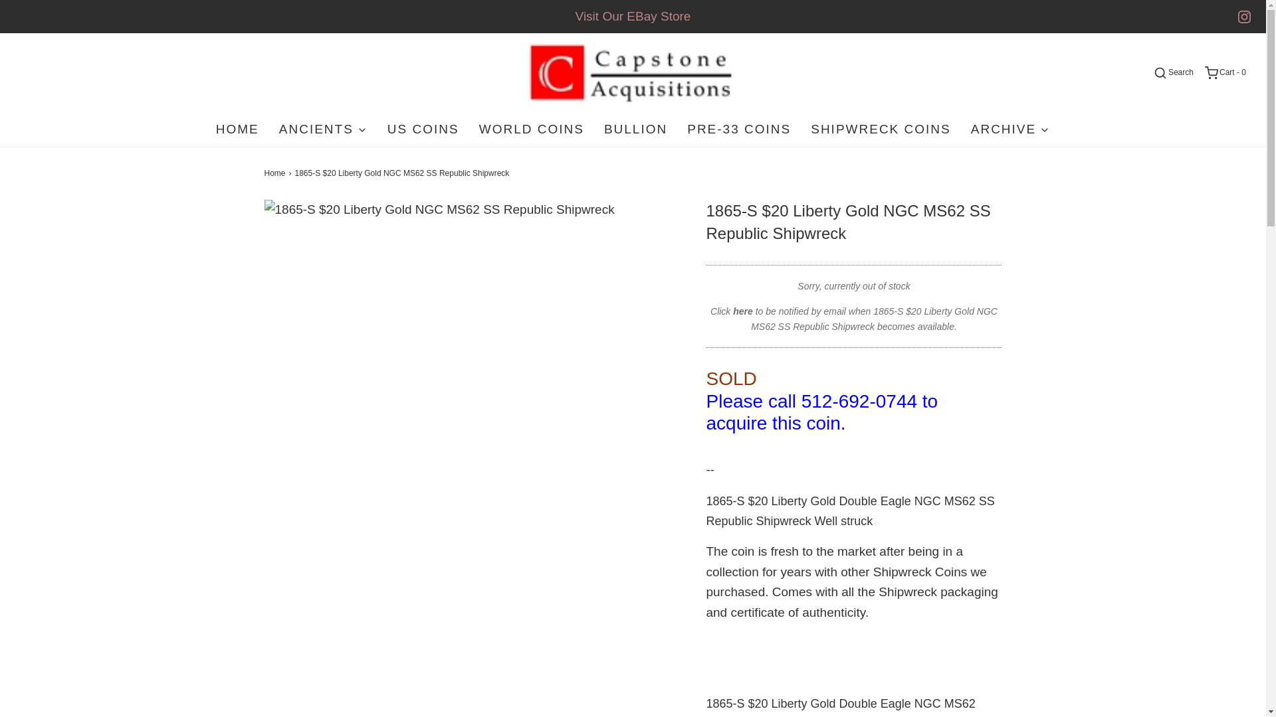 Image resolution: width=1276 pixels, height=717 pixels. I want to click on Visit Our EBay Store, so click(633, 16).